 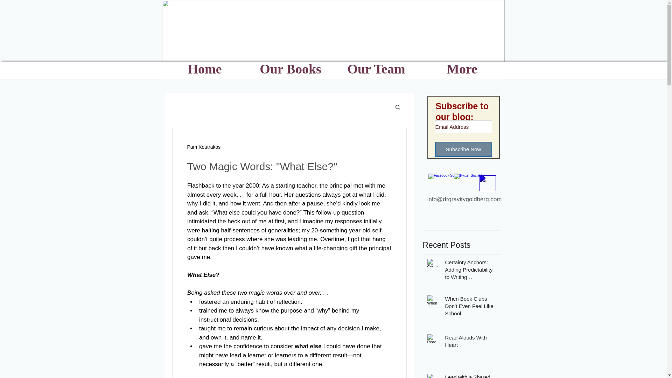 I want to click on Subscribe Now, so click(x=463, y=149).